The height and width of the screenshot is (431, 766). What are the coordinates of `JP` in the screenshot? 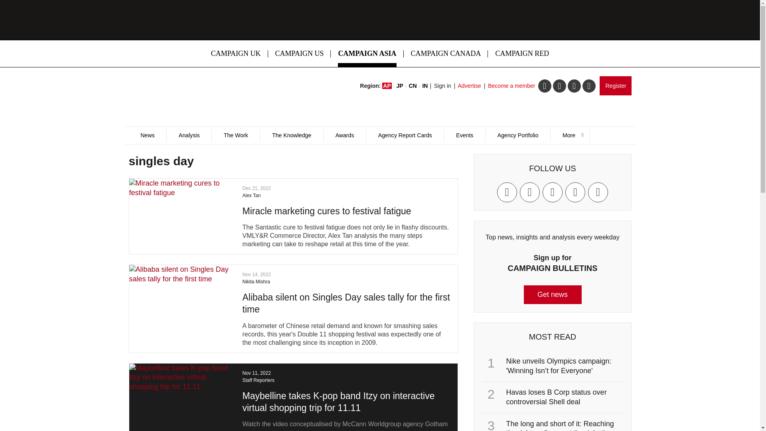 It's located at (400, 85).